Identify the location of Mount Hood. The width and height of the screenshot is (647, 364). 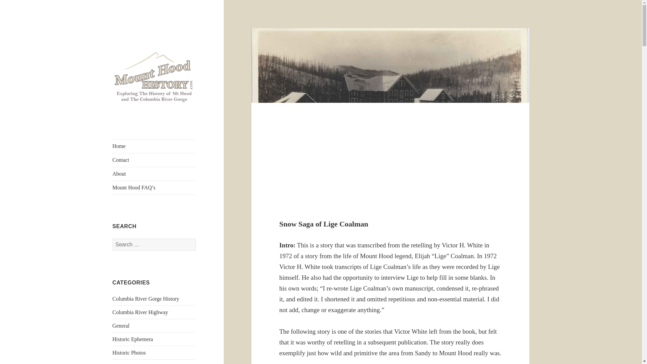
(126, 363).